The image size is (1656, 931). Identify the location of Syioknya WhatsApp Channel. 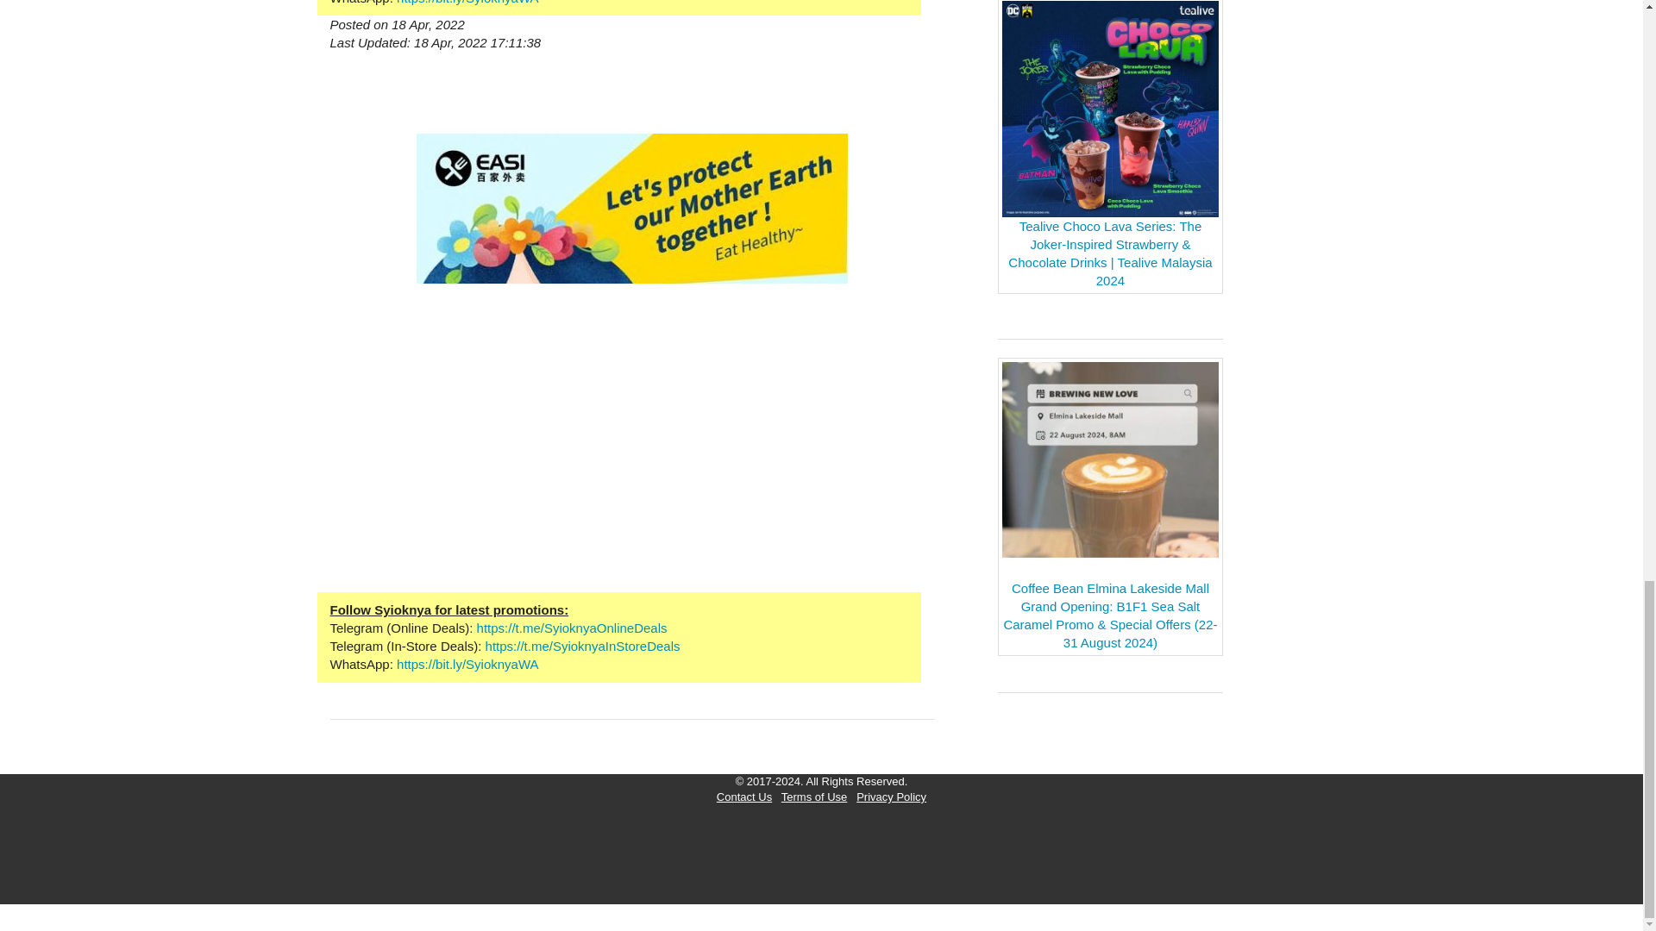
(467, 3).